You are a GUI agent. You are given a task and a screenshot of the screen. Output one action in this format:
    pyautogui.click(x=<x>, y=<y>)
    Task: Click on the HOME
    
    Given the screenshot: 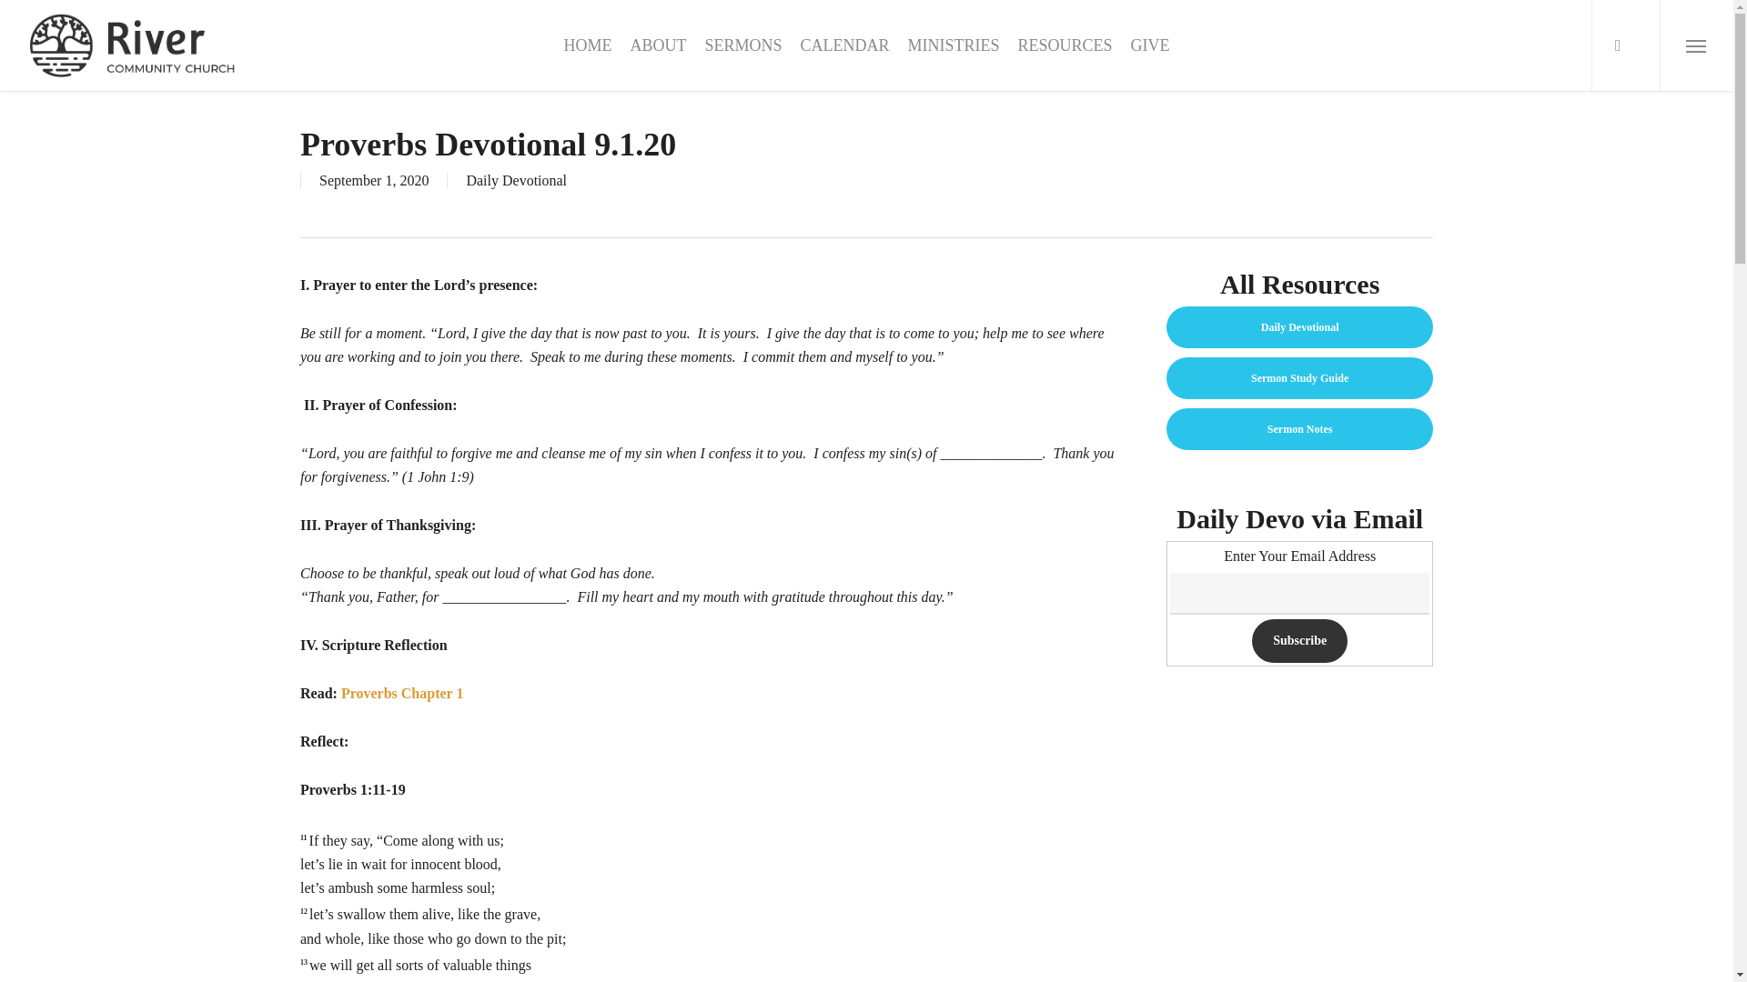 What is the action you would take?
    pyautogui.click(x=587, y=45)
    